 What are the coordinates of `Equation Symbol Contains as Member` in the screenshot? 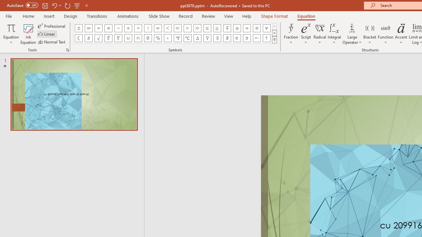 It's located at (247, 38).